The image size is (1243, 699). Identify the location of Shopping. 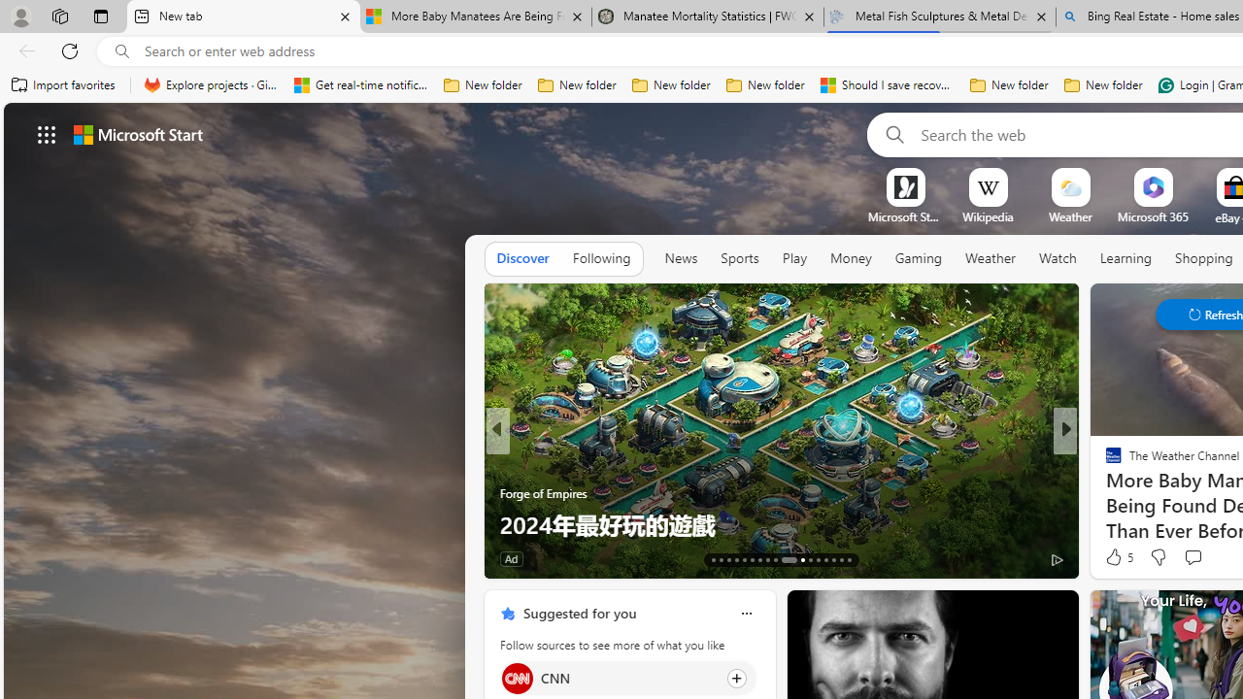
(1204, 258).